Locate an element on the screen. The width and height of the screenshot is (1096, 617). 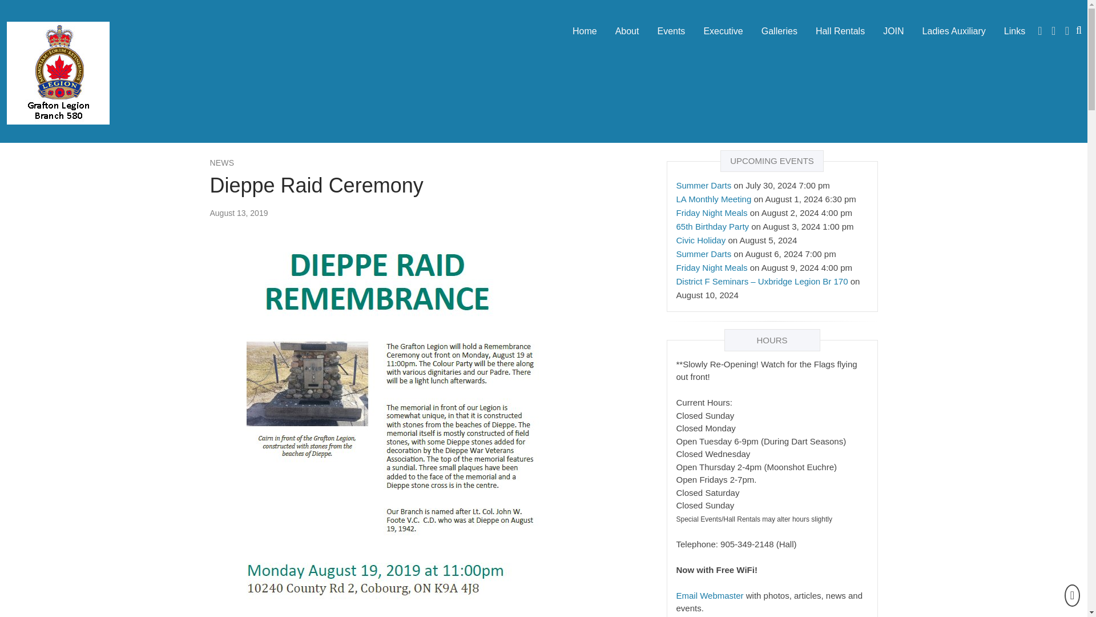
JOIN is located at coordinates (893, 31).